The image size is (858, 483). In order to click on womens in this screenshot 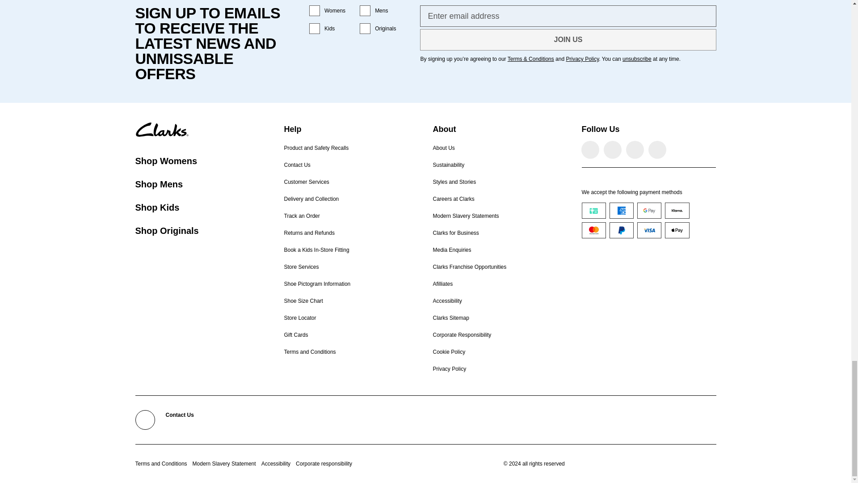, I will do `click(315, 10)`.